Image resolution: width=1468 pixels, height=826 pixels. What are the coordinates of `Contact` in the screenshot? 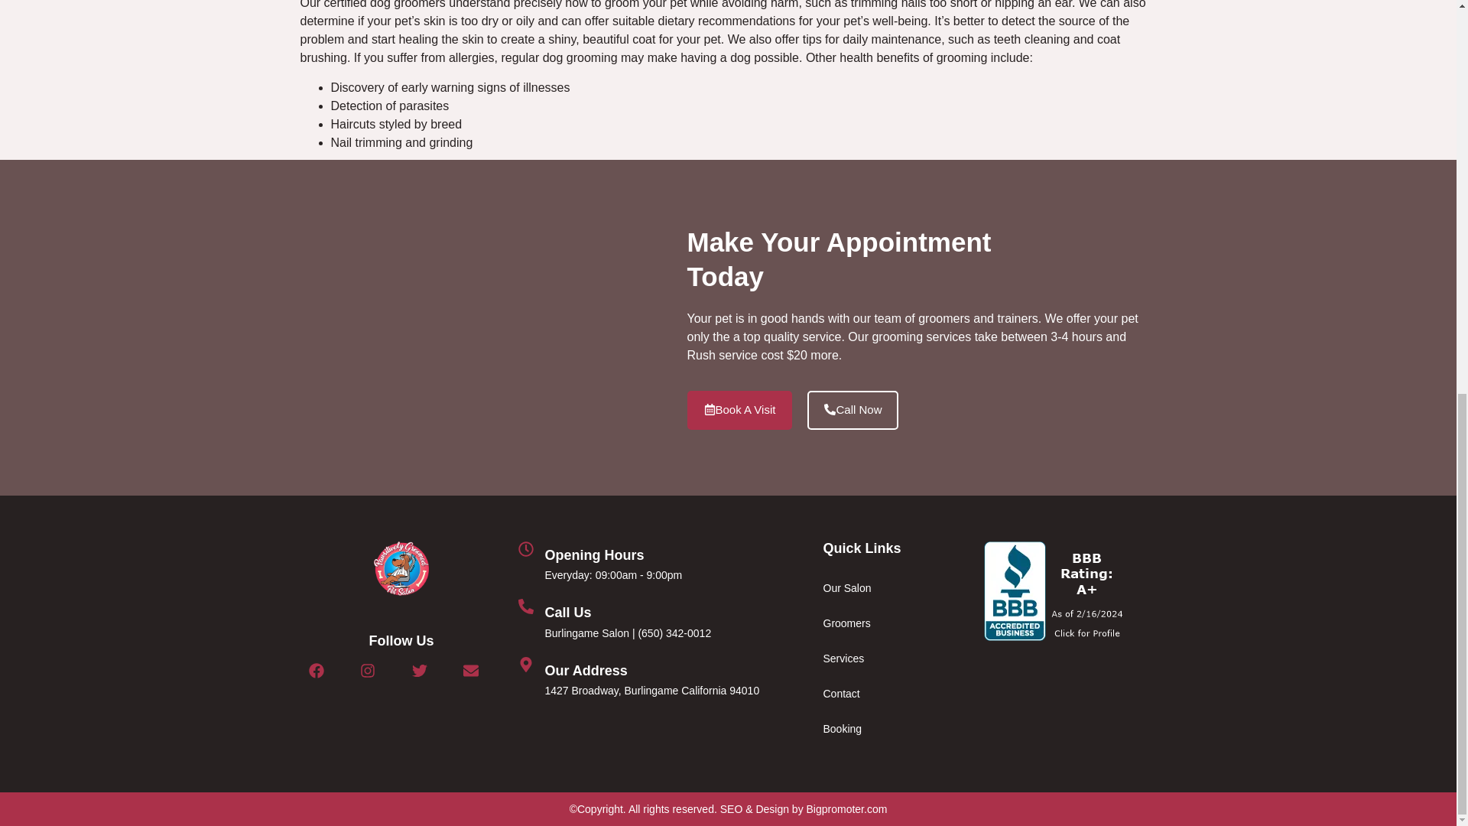 It's located at (879, 693).